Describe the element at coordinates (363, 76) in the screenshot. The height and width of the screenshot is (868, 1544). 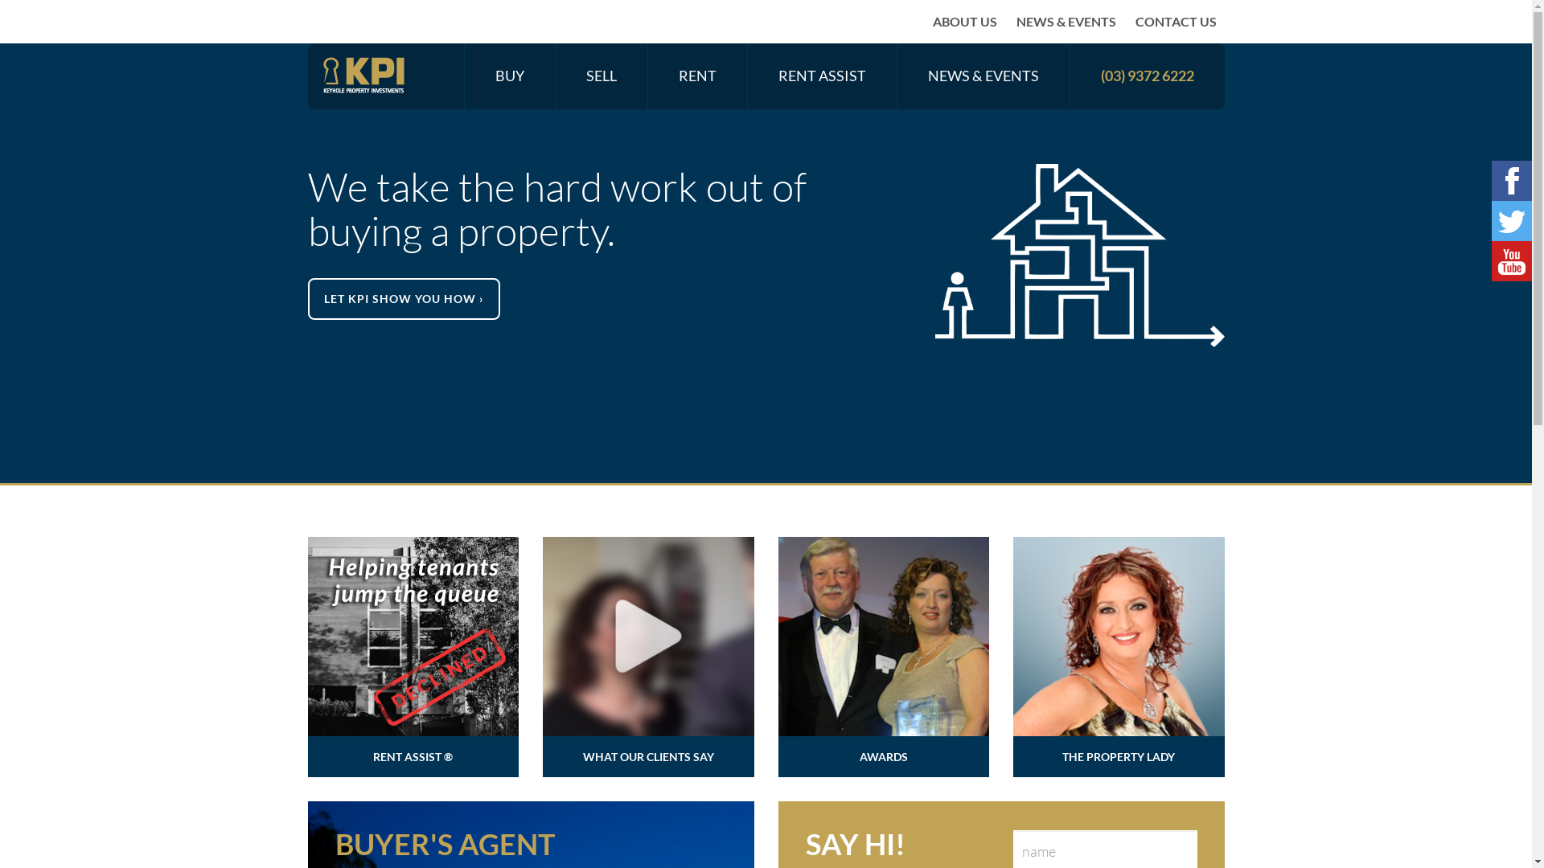
I see `KPI KEYHOLE PROPERTY INVESTMENTS` at that location.